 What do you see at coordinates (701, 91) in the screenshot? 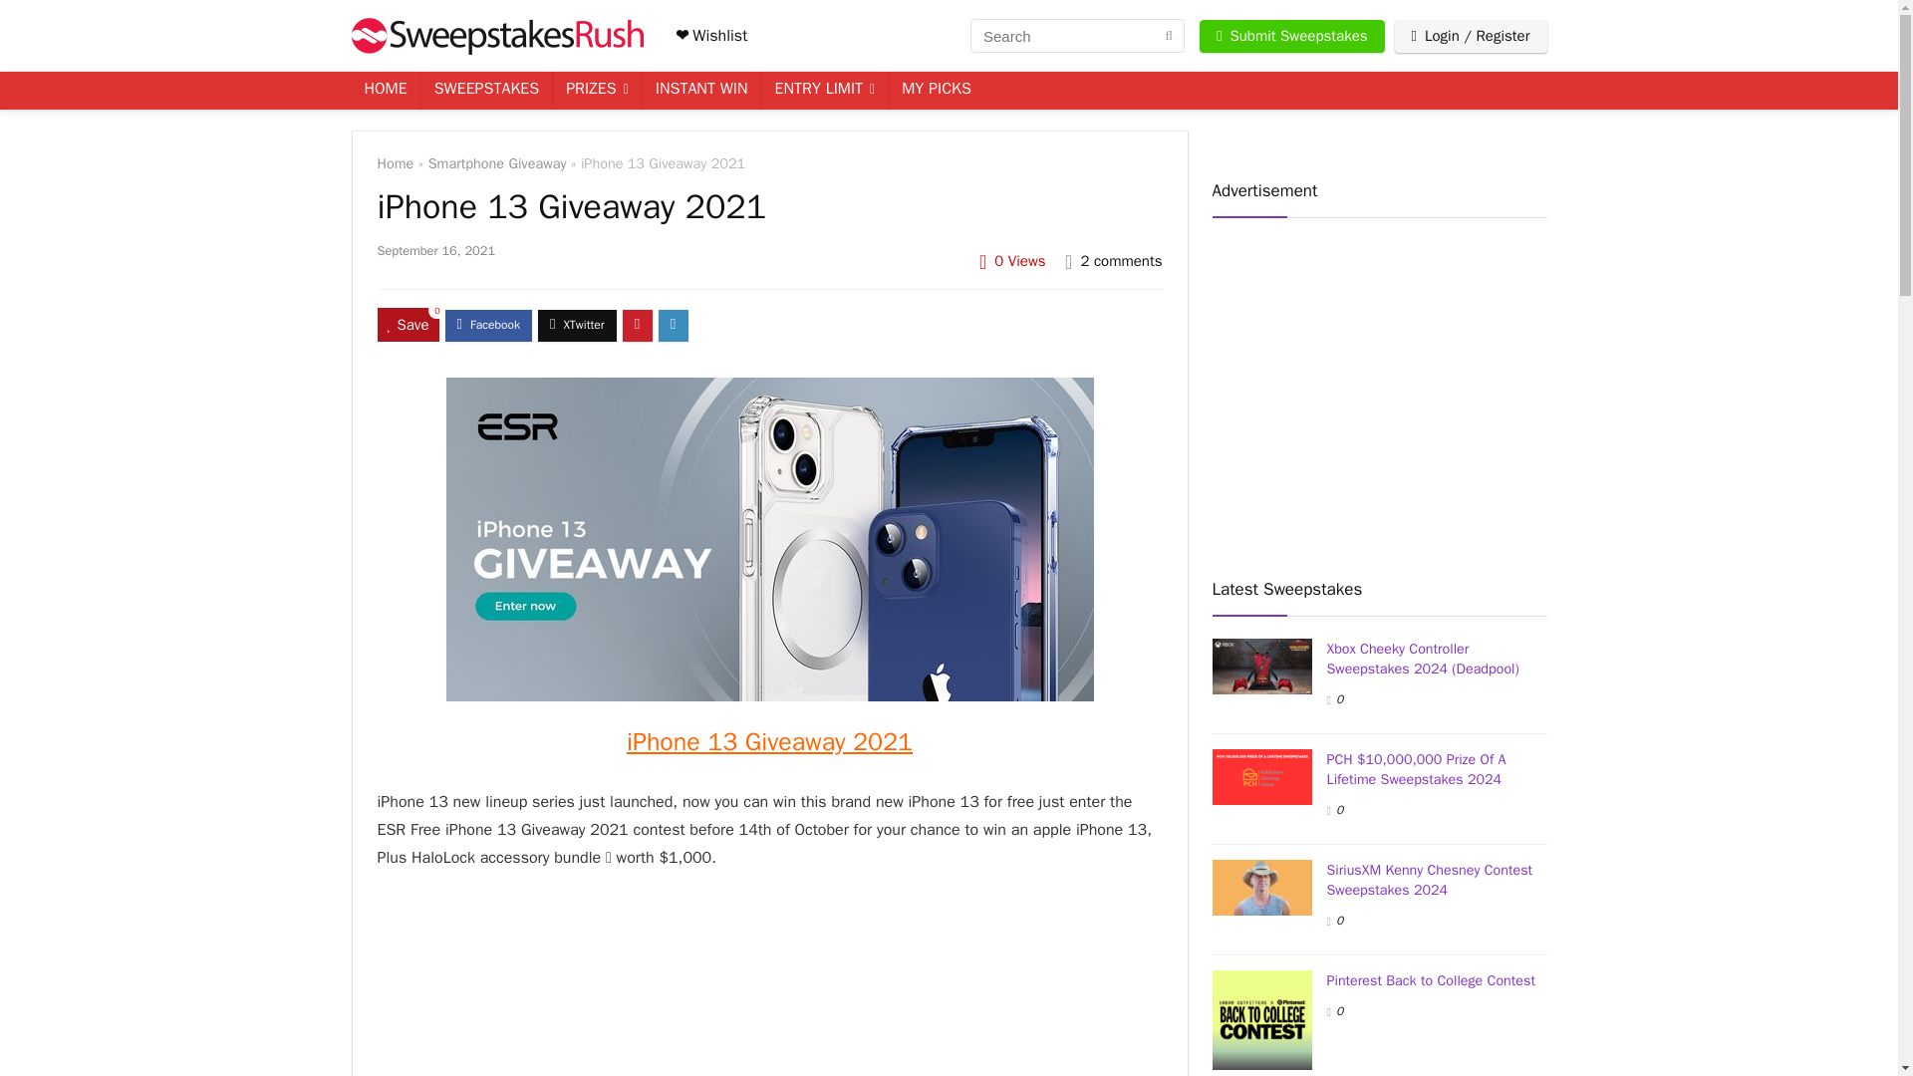
I see `INSTANT WIN` at bounding box center [701, 91].